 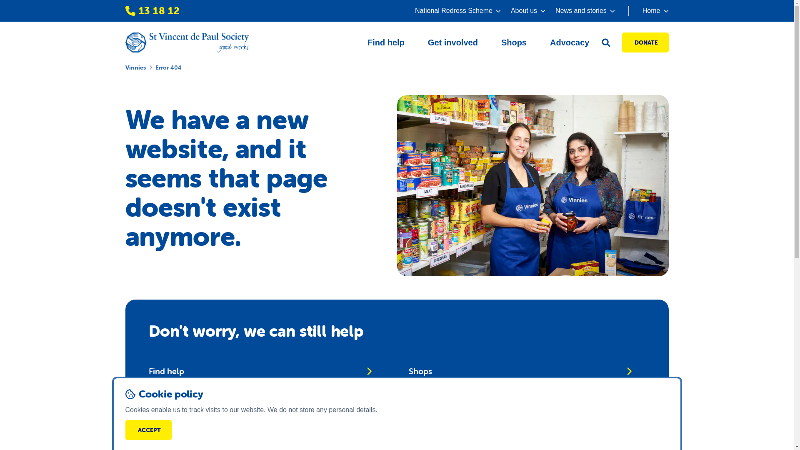 What do you see at coordinates (528, 11) in the screenshot?
I see `About us` at bounding box center [528, 11].